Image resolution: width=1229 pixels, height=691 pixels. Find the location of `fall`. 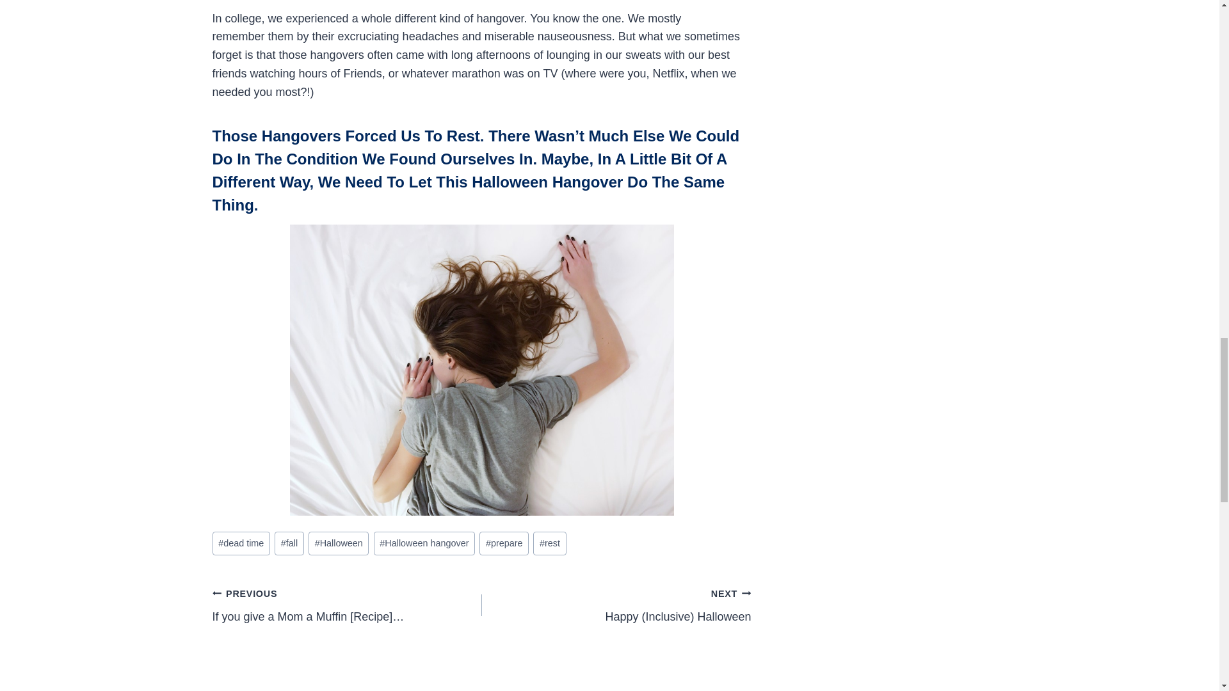

fall is located at coordinates (289, 543).